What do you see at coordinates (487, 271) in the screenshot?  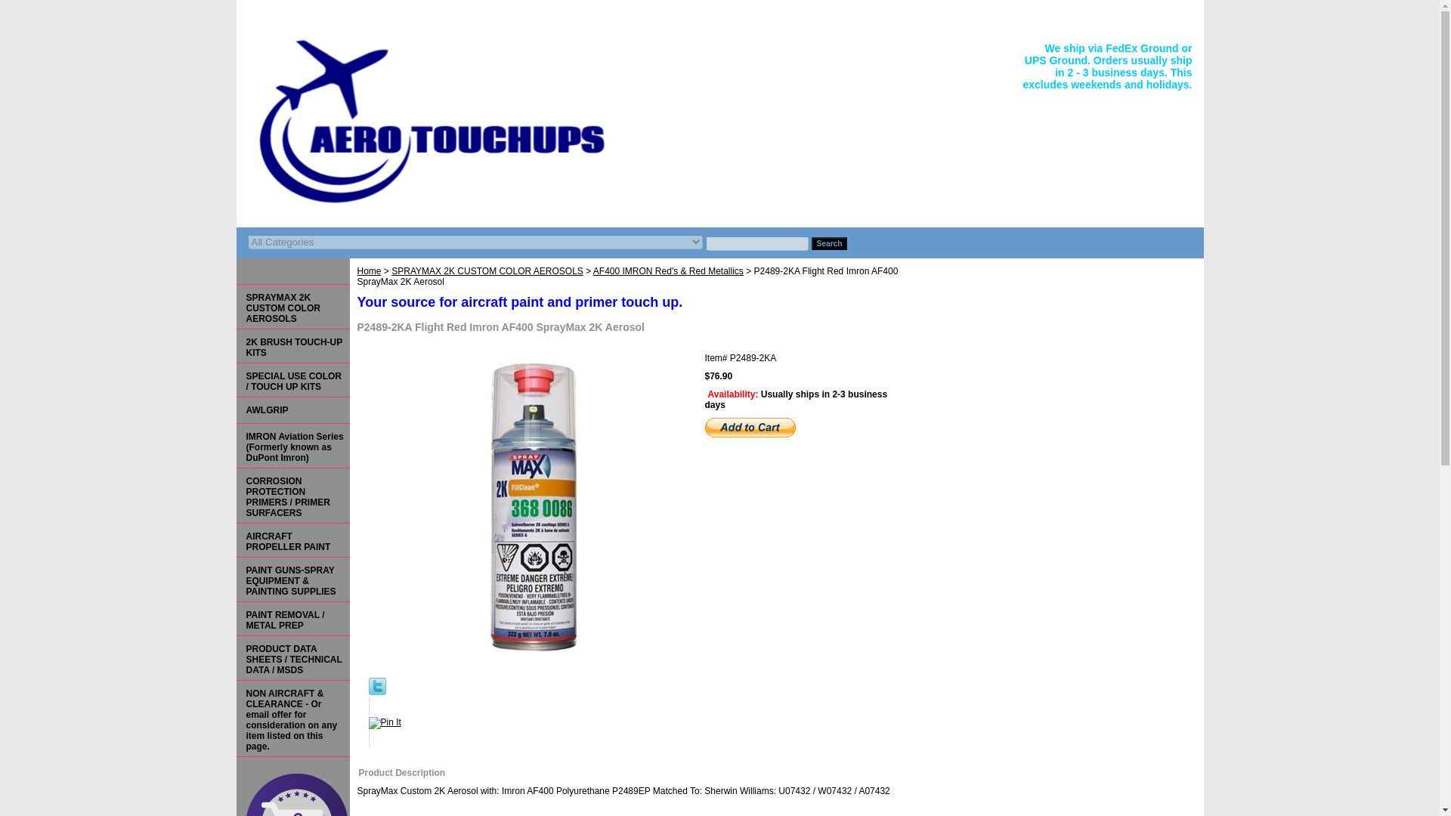 I see `SPRAYMAX 2K CUSTOM COLOR AEROSOLS` at bounding box center [487, 271].